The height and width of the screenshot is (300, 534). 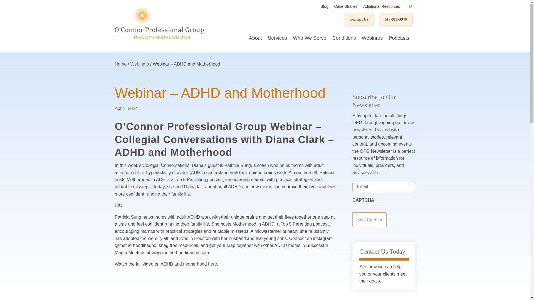 What do you see at coordinates (309, 39) in the screenshot?
I see `Who We Serve` at bounding box center [309, 39].